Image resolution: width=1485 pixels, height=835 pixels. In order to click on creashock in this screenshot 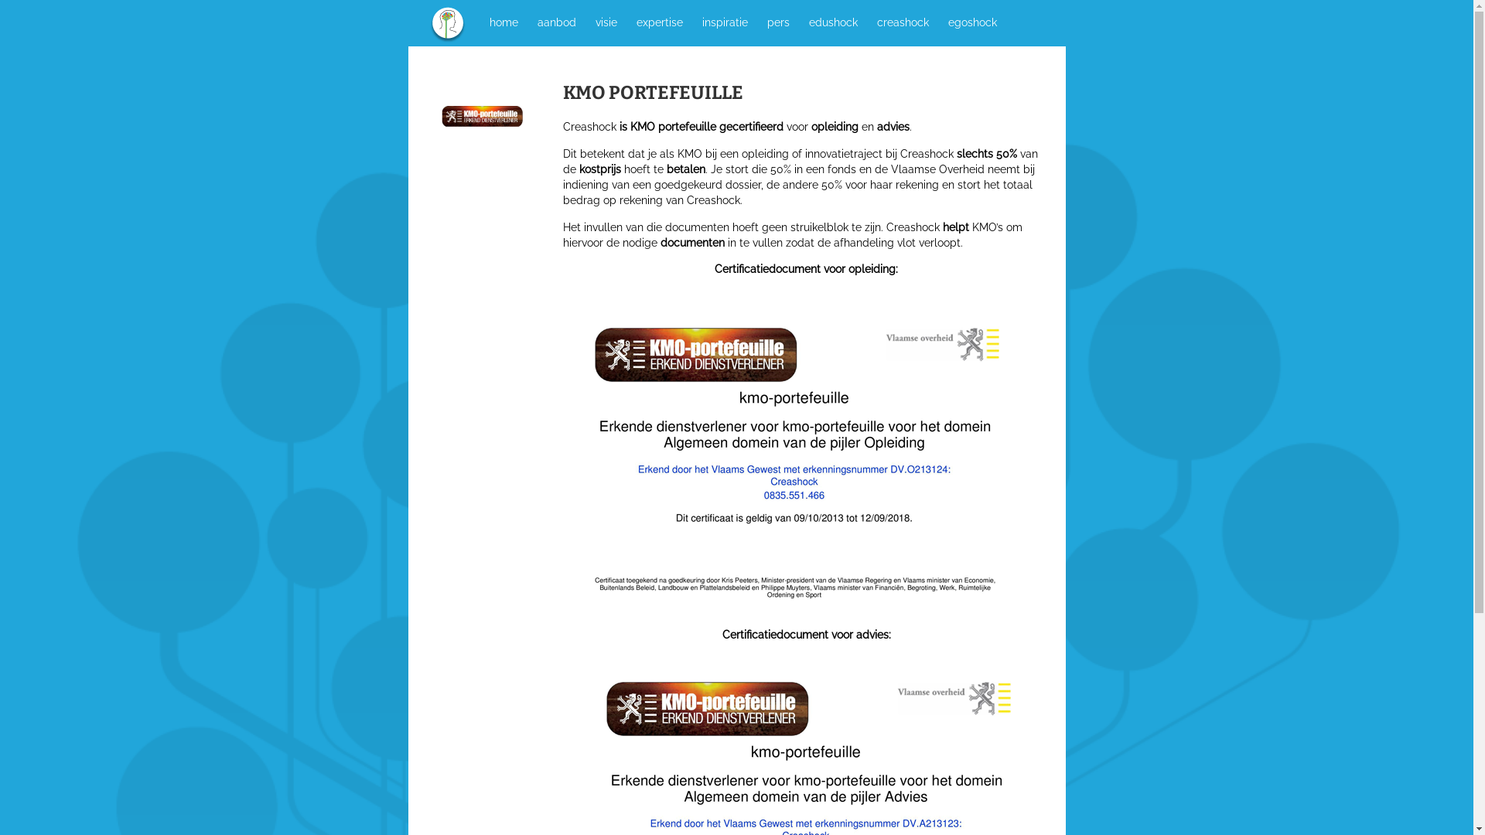, I will do `click(902, 22)`.